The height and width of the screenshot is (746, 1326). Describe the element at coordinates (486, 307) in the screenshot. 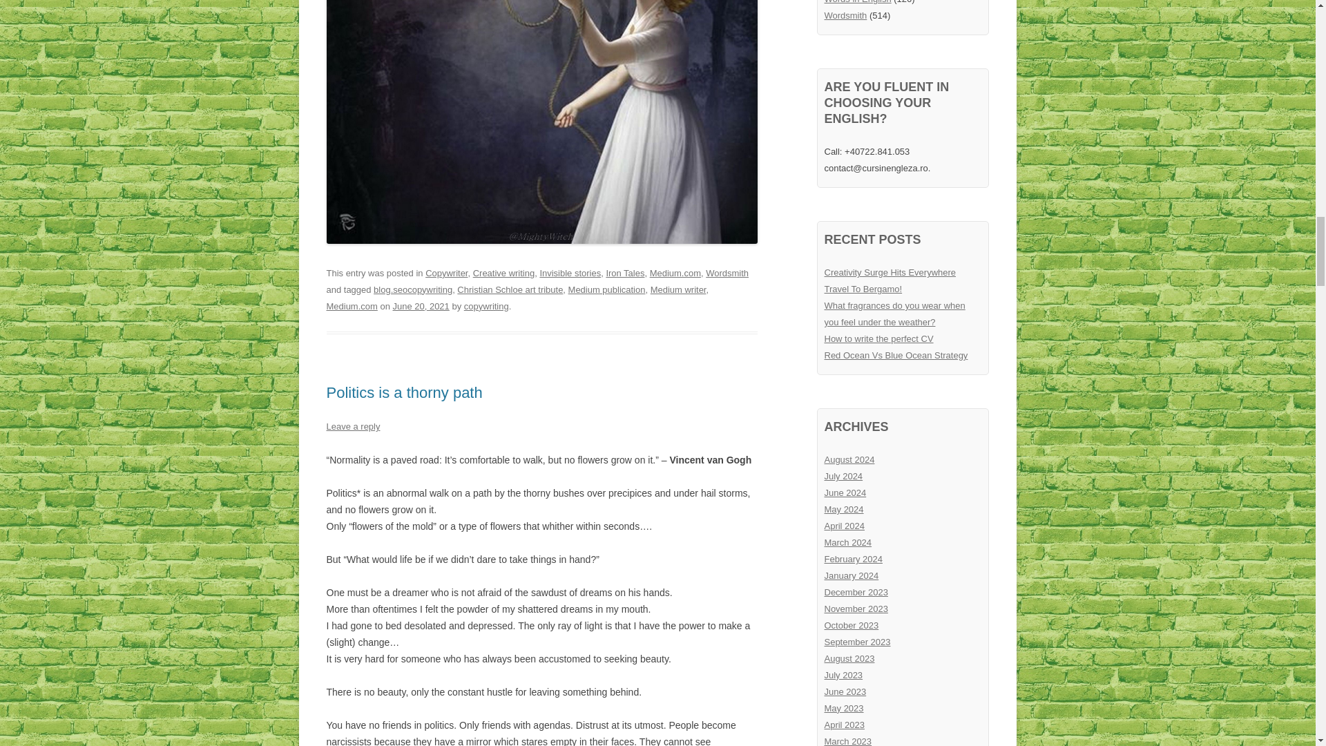

I see `View all posts by copywriting` at that location.